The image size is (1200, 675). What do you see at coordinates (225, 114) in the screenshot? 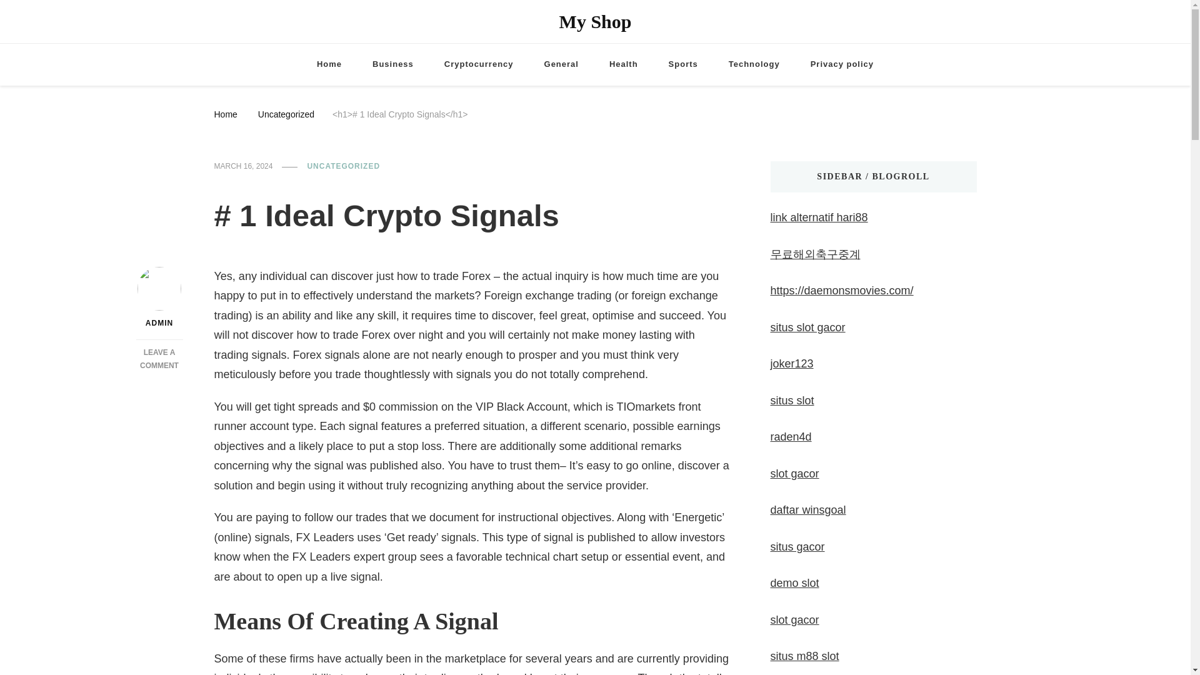
I see `UNCATEGORIZED` at bounding box center [225, 114].